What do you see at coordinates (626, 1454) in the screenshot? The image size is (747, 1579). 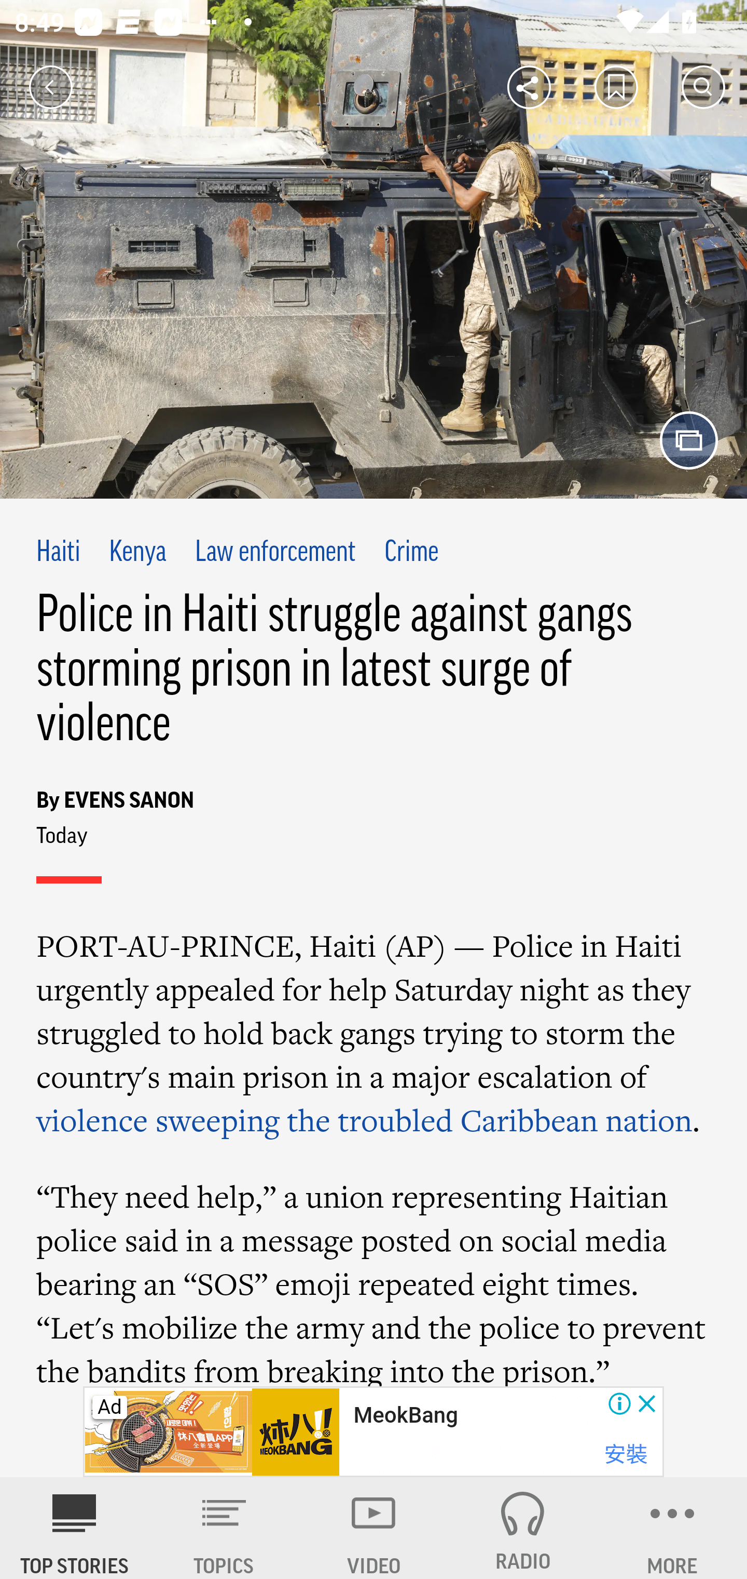 I see `安裝` at bounding box center [626, 1454].